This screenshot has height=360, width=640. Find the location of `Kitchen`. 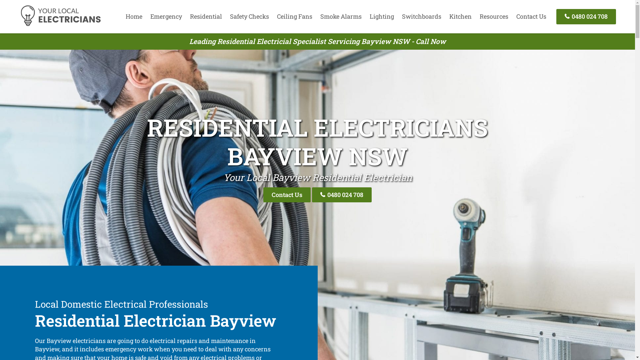

Kitchen is located at coordinates (461, 16).